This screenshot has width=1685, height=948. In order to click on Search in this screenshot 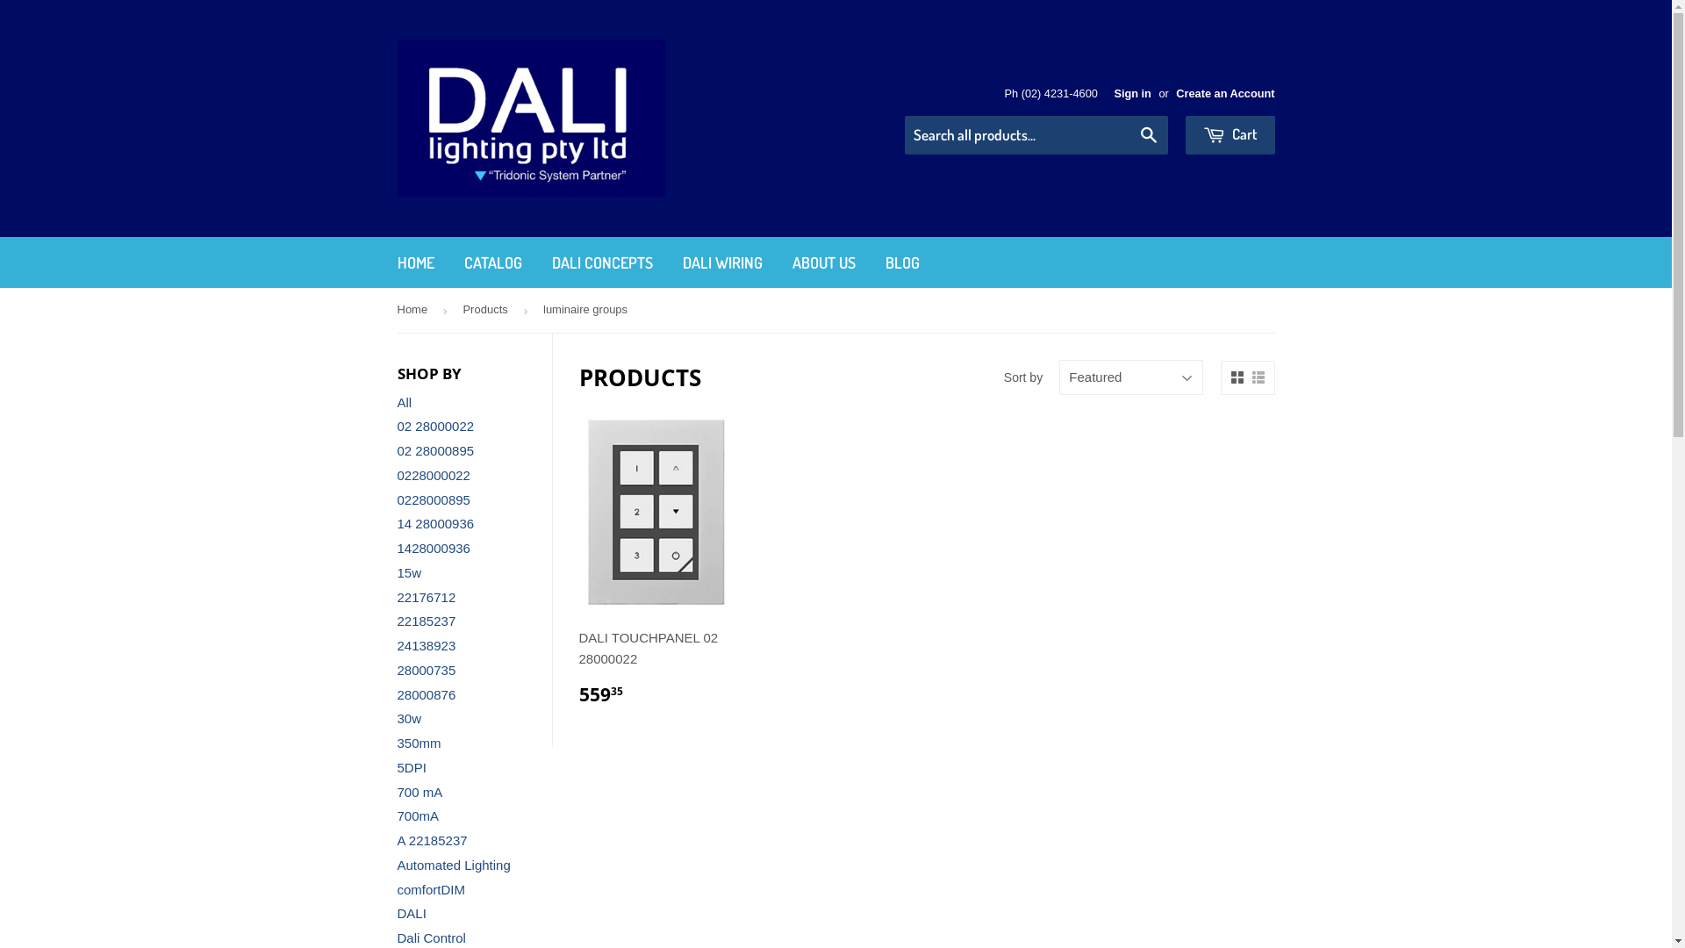, I will do `click(1148, 136)`.